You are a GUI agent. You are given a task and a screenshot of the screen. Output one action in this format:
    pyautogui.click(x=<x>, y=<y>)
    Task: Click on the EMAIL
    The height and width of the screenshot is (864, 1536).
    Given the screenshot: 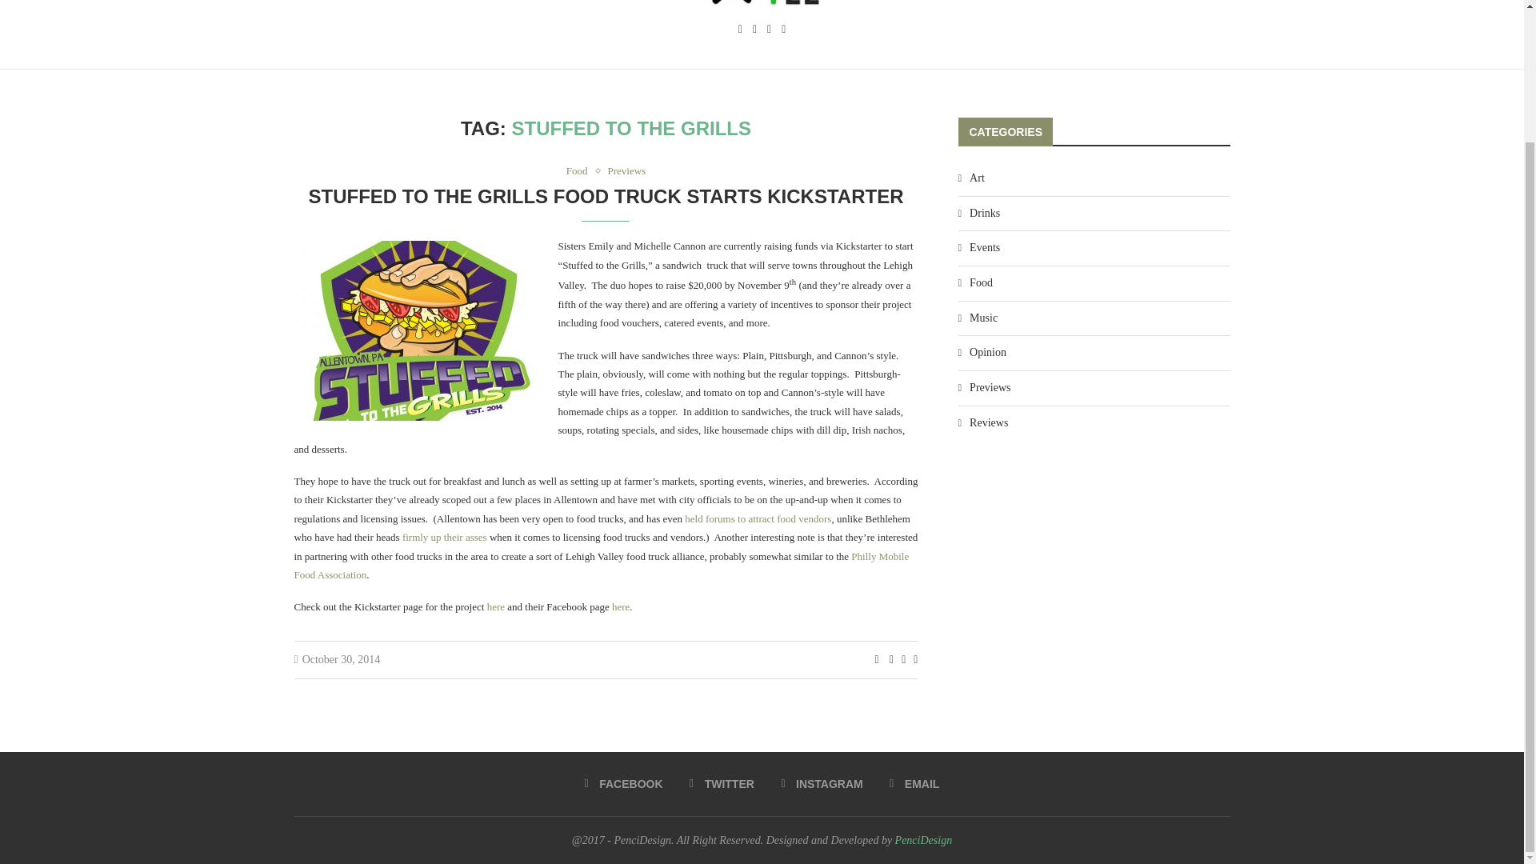 What is the action you would take?
    pyautogui.click(x=914, y=784)
    